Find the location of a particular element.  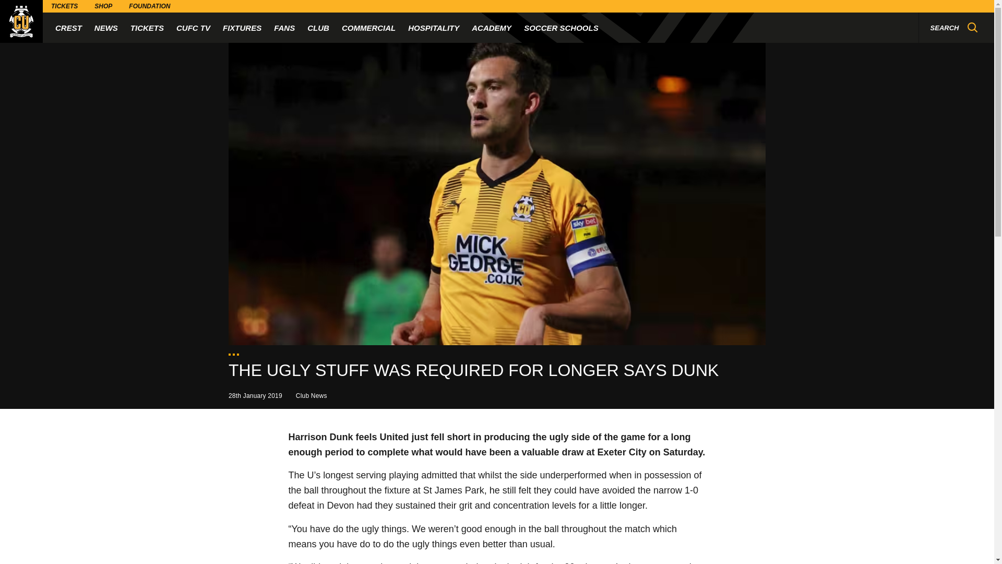

SHOP is located at coordinates (103, 6).